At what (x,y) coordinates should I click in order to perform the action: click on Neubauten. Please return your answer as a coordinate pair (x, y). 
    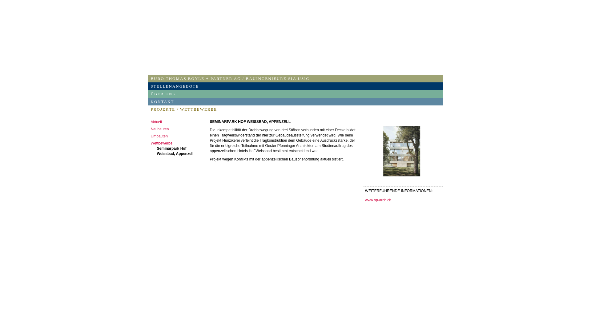
    Looking at the image, I should click on (177, 129).